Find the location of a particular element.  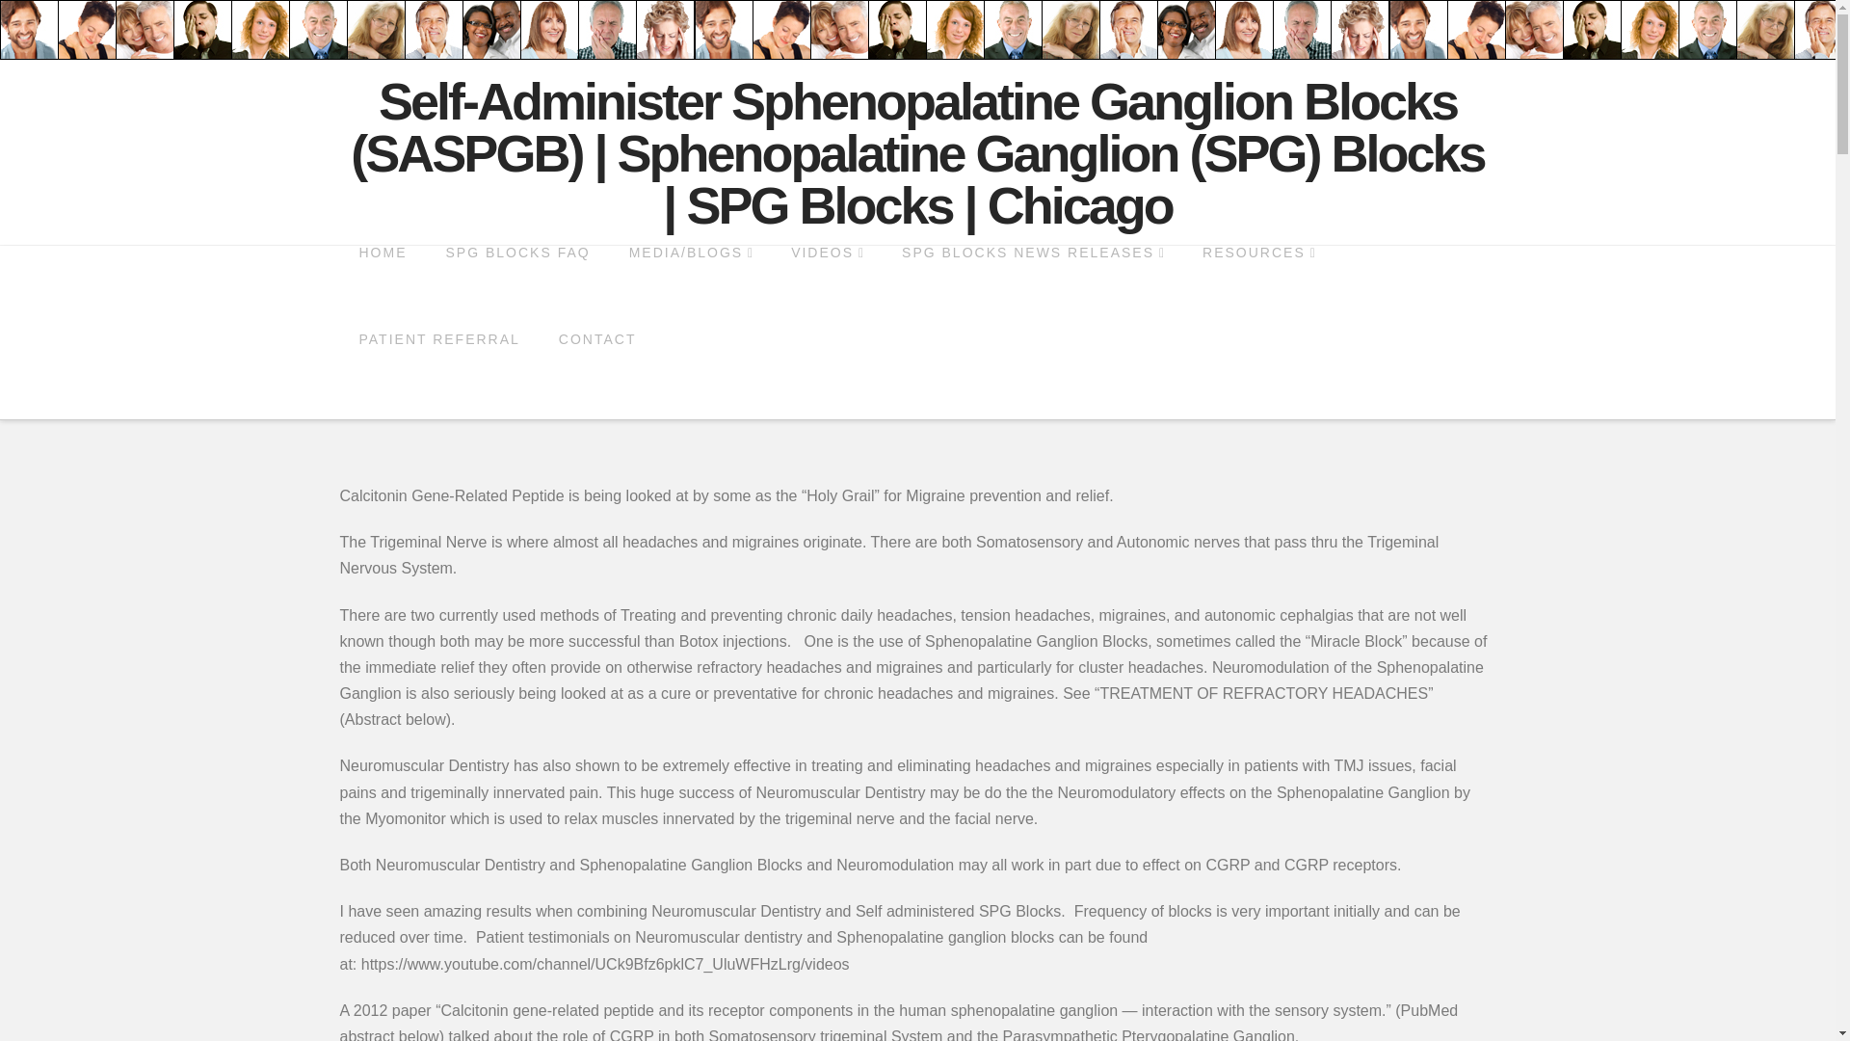

SPG BLOCKS NEWS RELEASES is located at coordinates (1033, 288).